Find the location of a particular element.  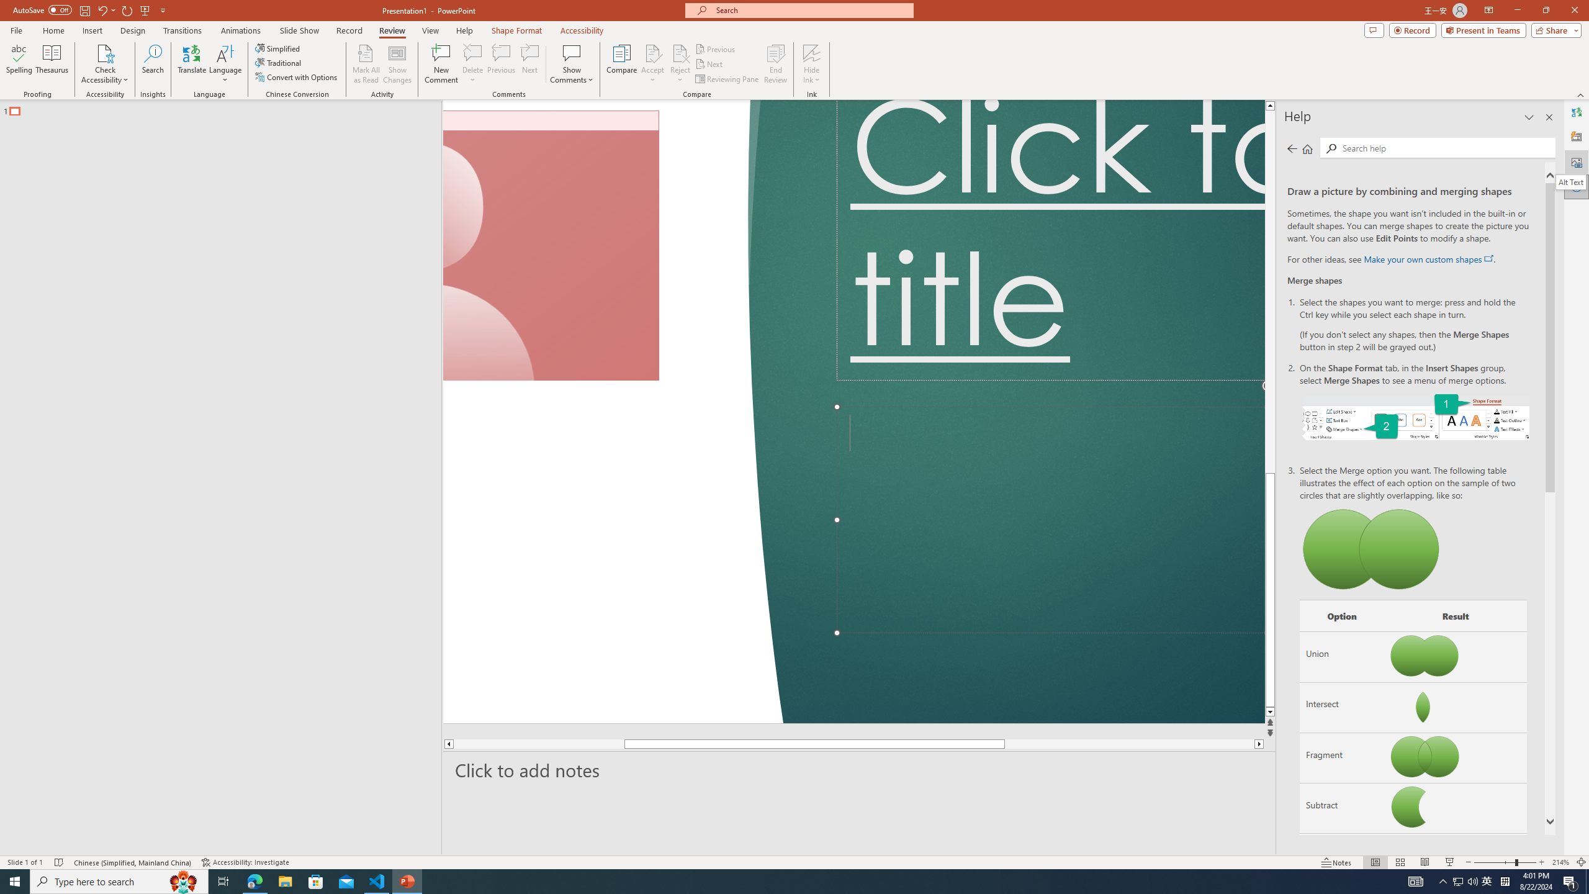

Customize Quick Access Toolbar is located at coordinates (163, 10).